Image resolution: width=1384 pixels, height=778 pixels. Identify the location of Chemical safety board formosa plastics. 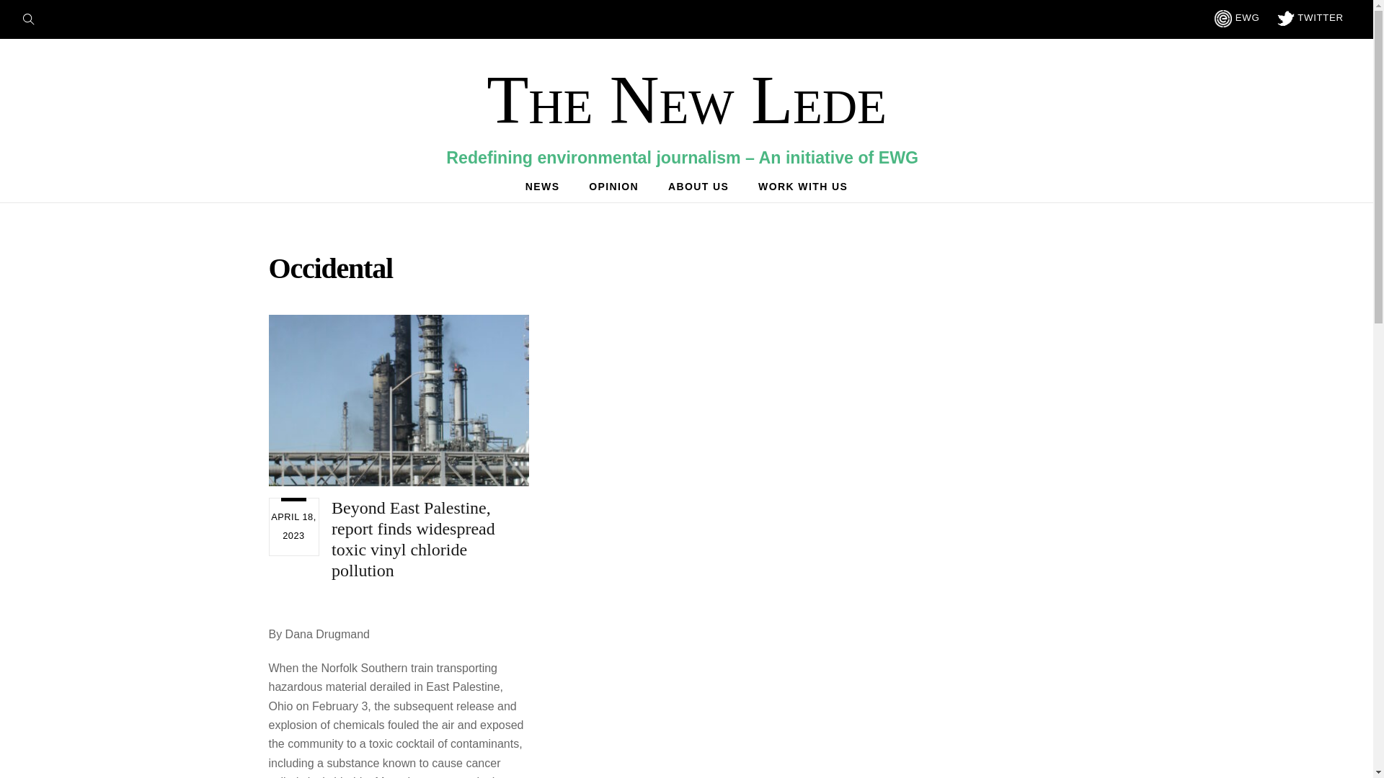
(686, 186).